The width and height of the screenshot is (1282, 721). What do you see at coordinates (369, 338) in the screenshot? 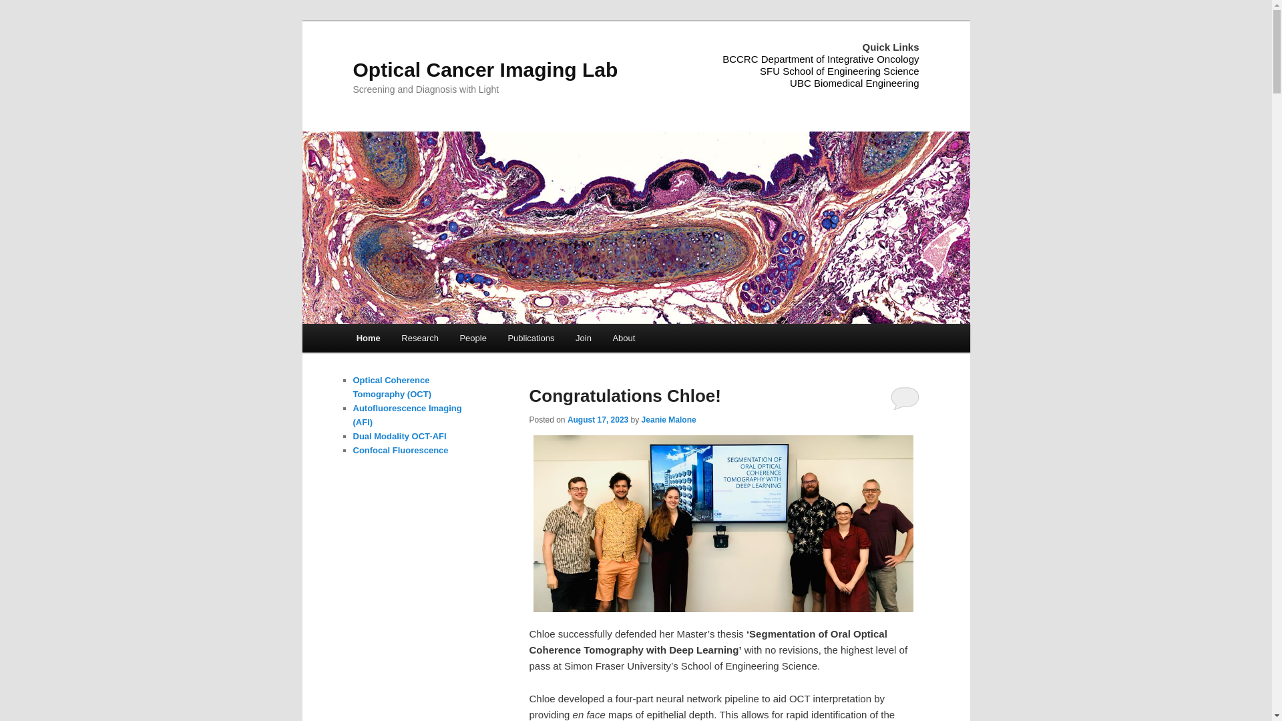
I see `Home` at bounding box center [369, 338].